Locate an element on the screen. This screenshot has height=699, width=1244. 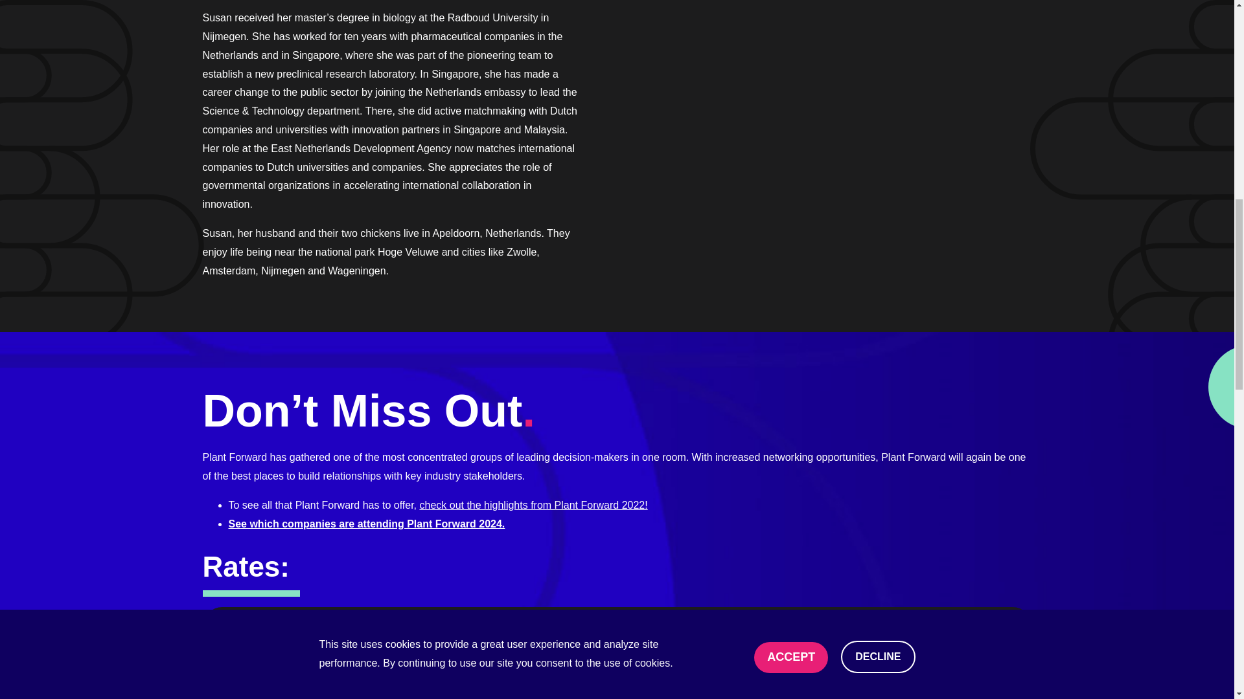
check out the highlights from Plant Forward 2022! is located at coordinates (533, 505).